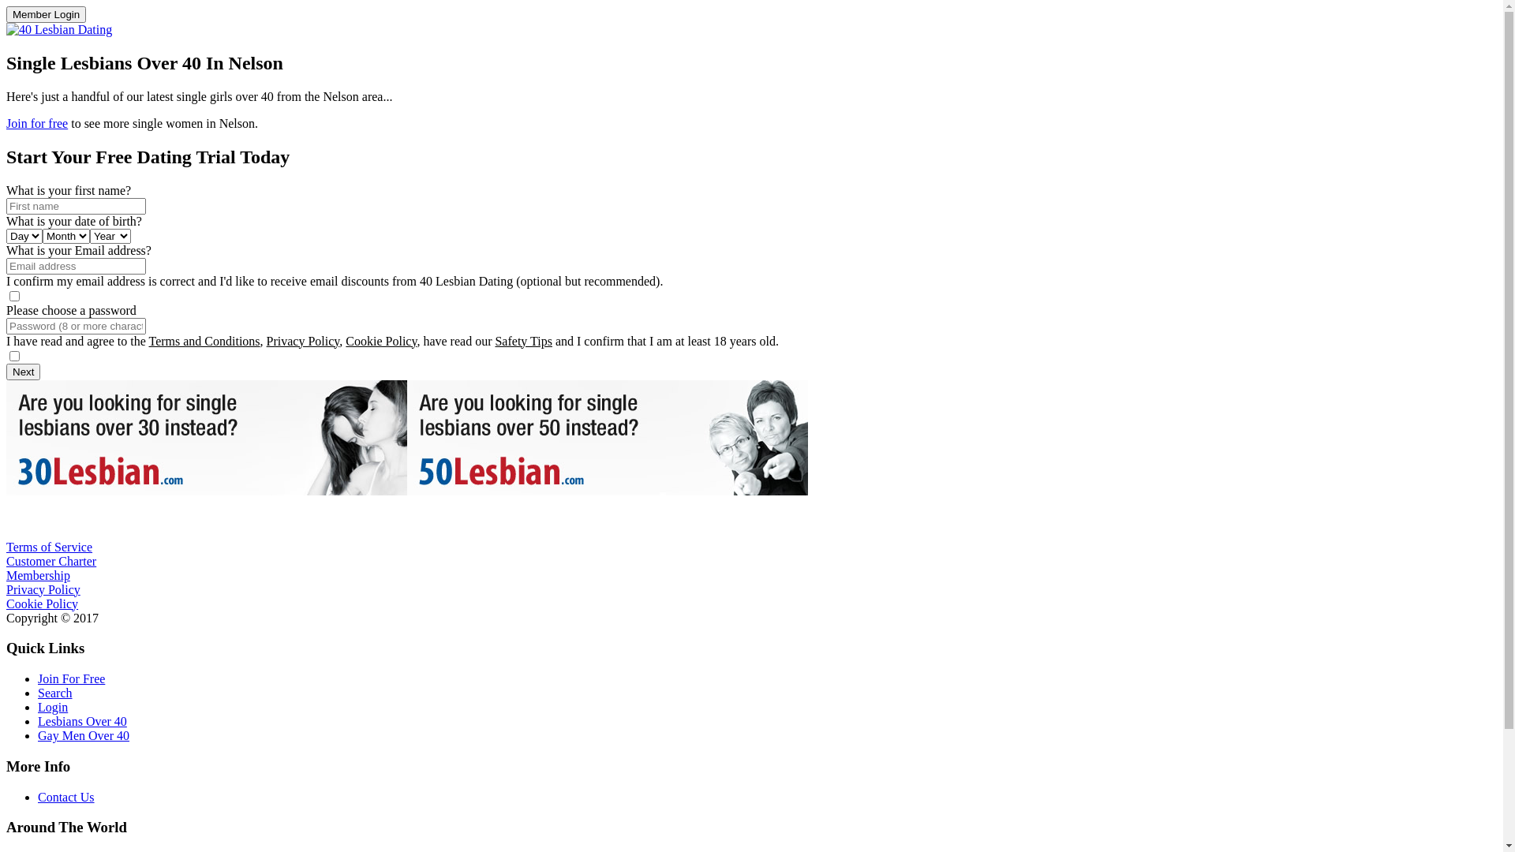  I want to click on Terms and Conditions, so click(204, 341).